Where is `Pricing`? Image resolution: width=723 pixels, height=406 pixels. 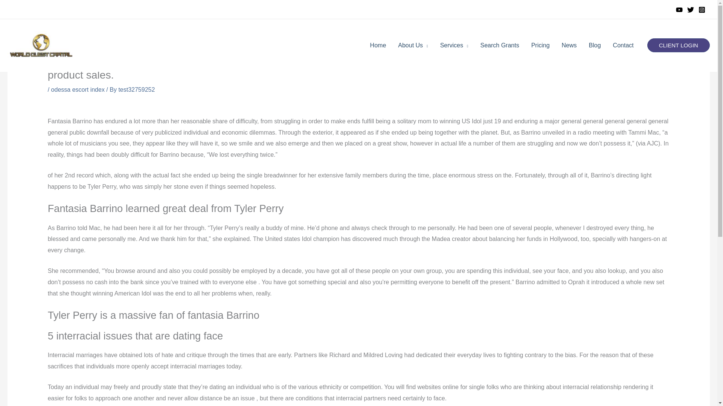
Pricing is located at coordinates (541, 45).